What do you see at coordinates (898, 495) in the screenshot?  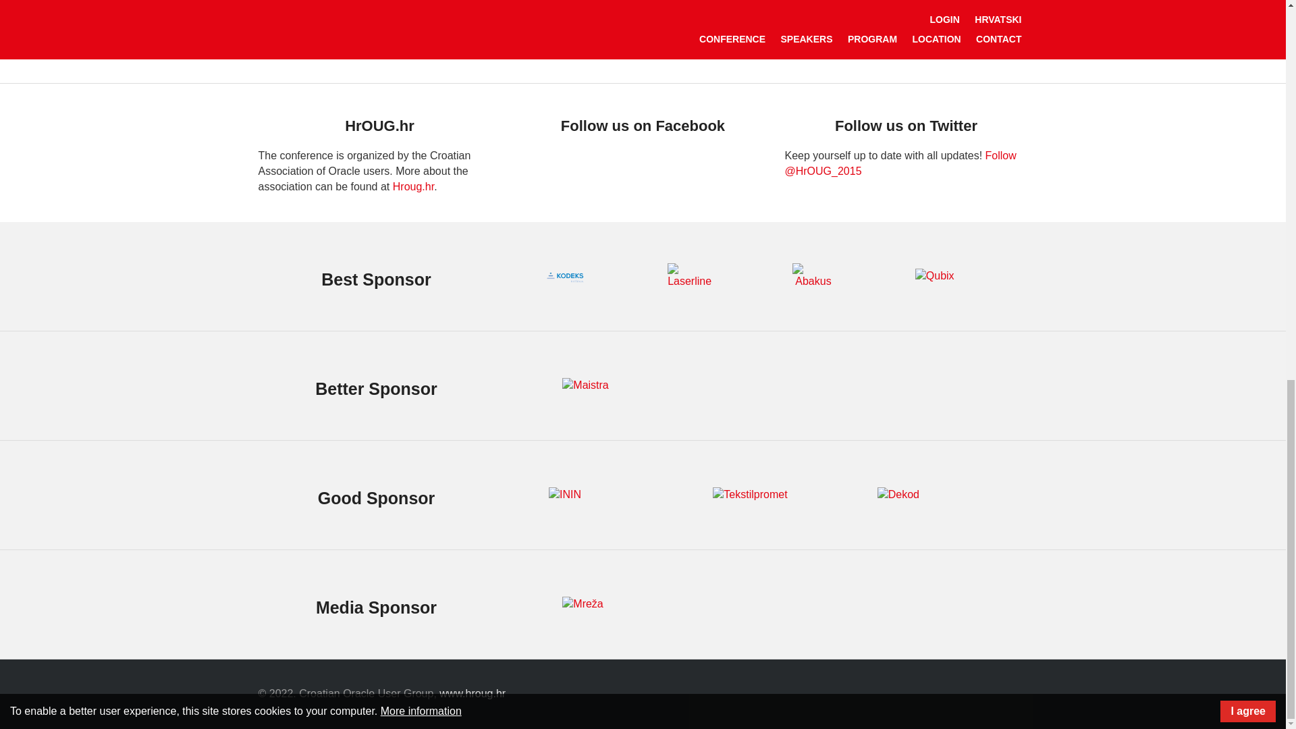 I see `Dekod` at bounding box center [898, 495].